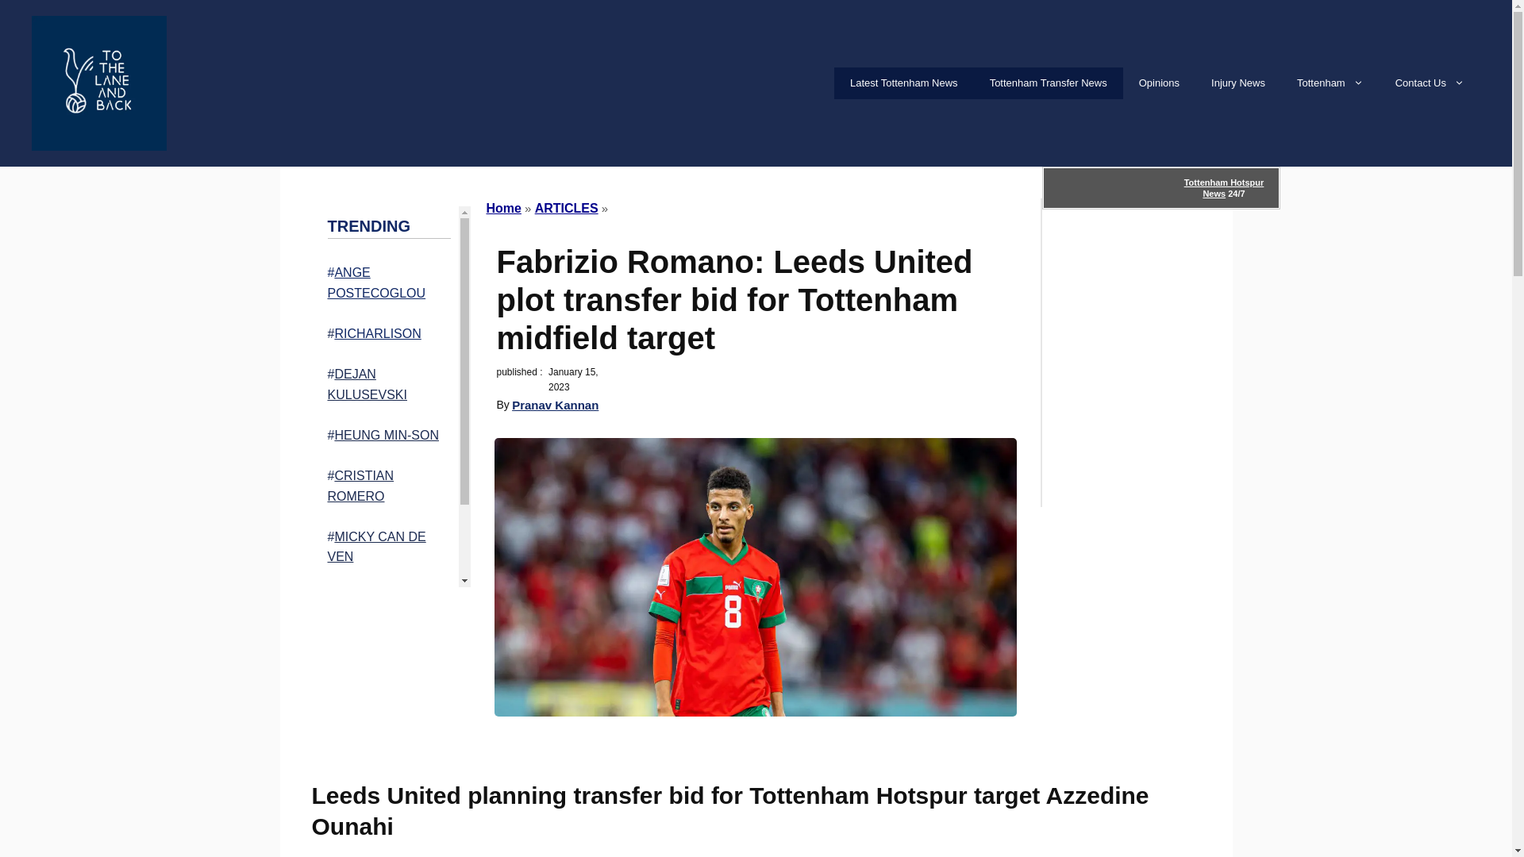 This screenshot has width=1524, height=857. I want to click on RICHARLISON, so click(376, 333).